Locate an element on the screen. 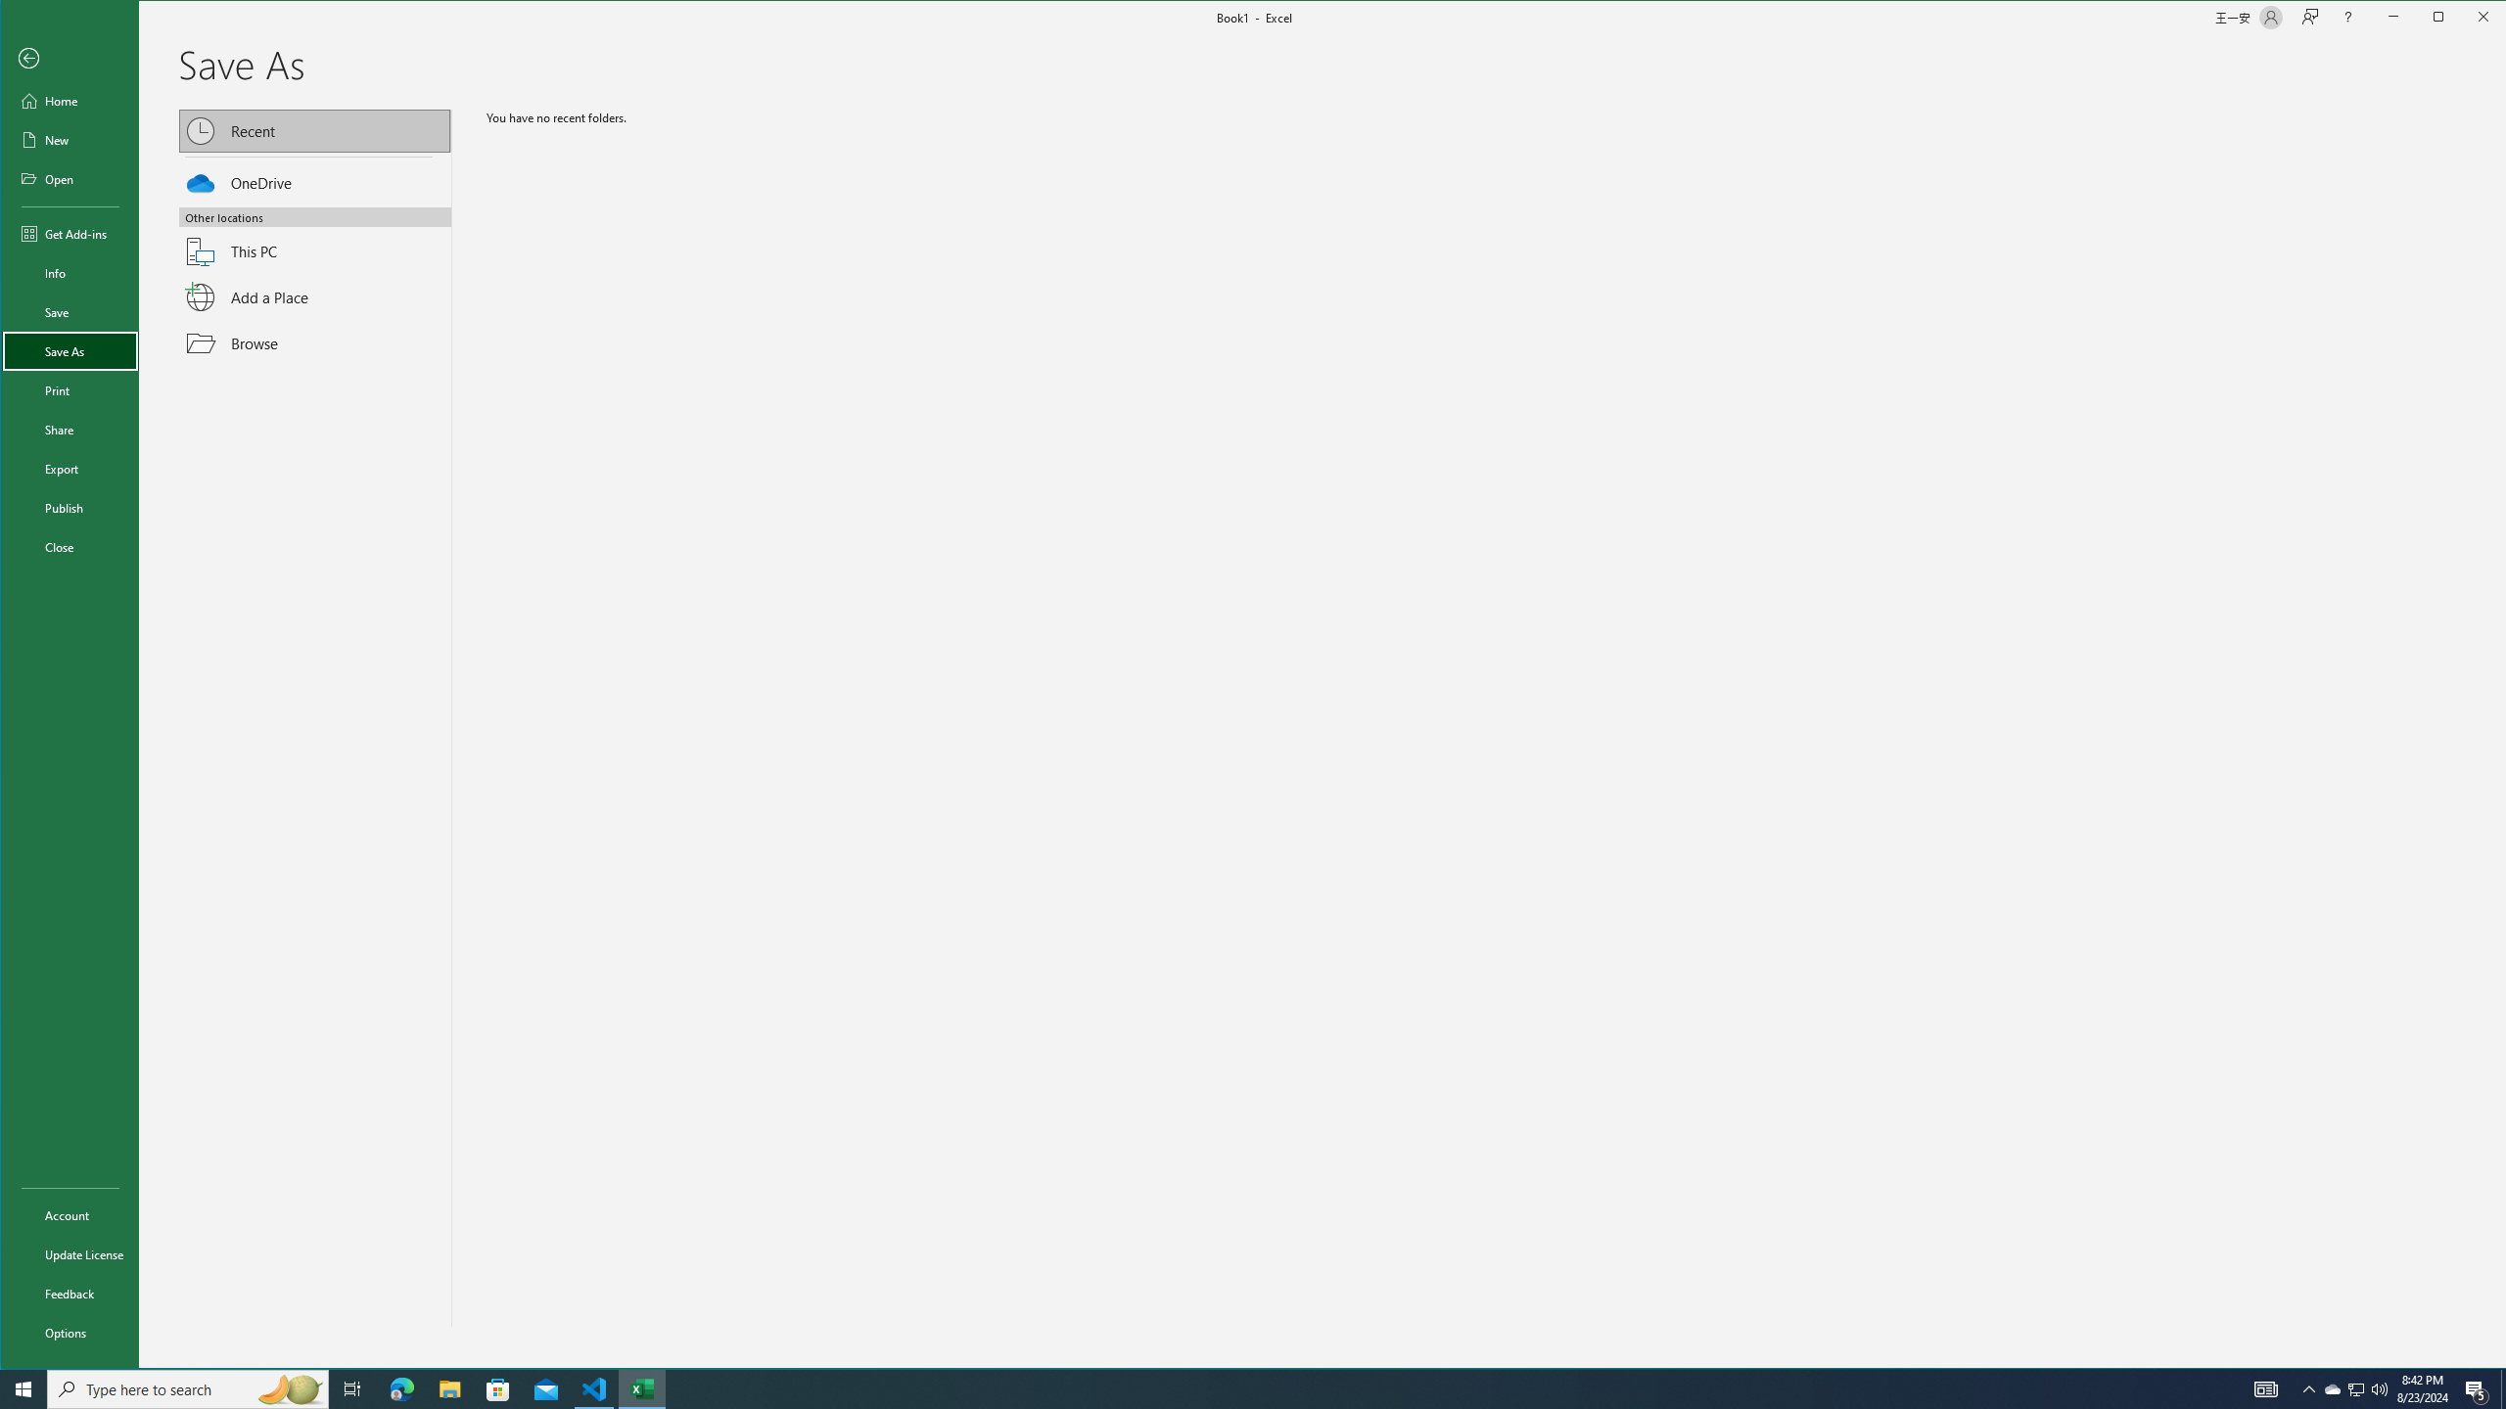 The height and width of the screenshot is (1409, 2506). Maximize is located at coordinates (2467, 19).